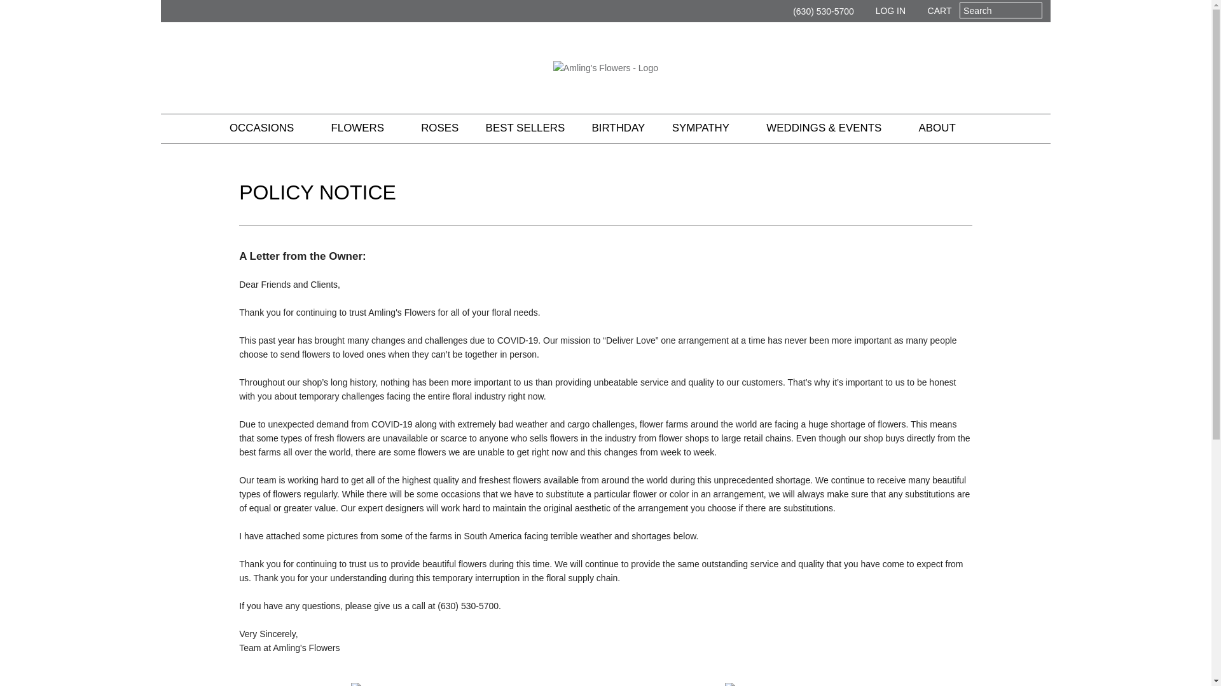  I want to click on Search, so click(1000, 10).